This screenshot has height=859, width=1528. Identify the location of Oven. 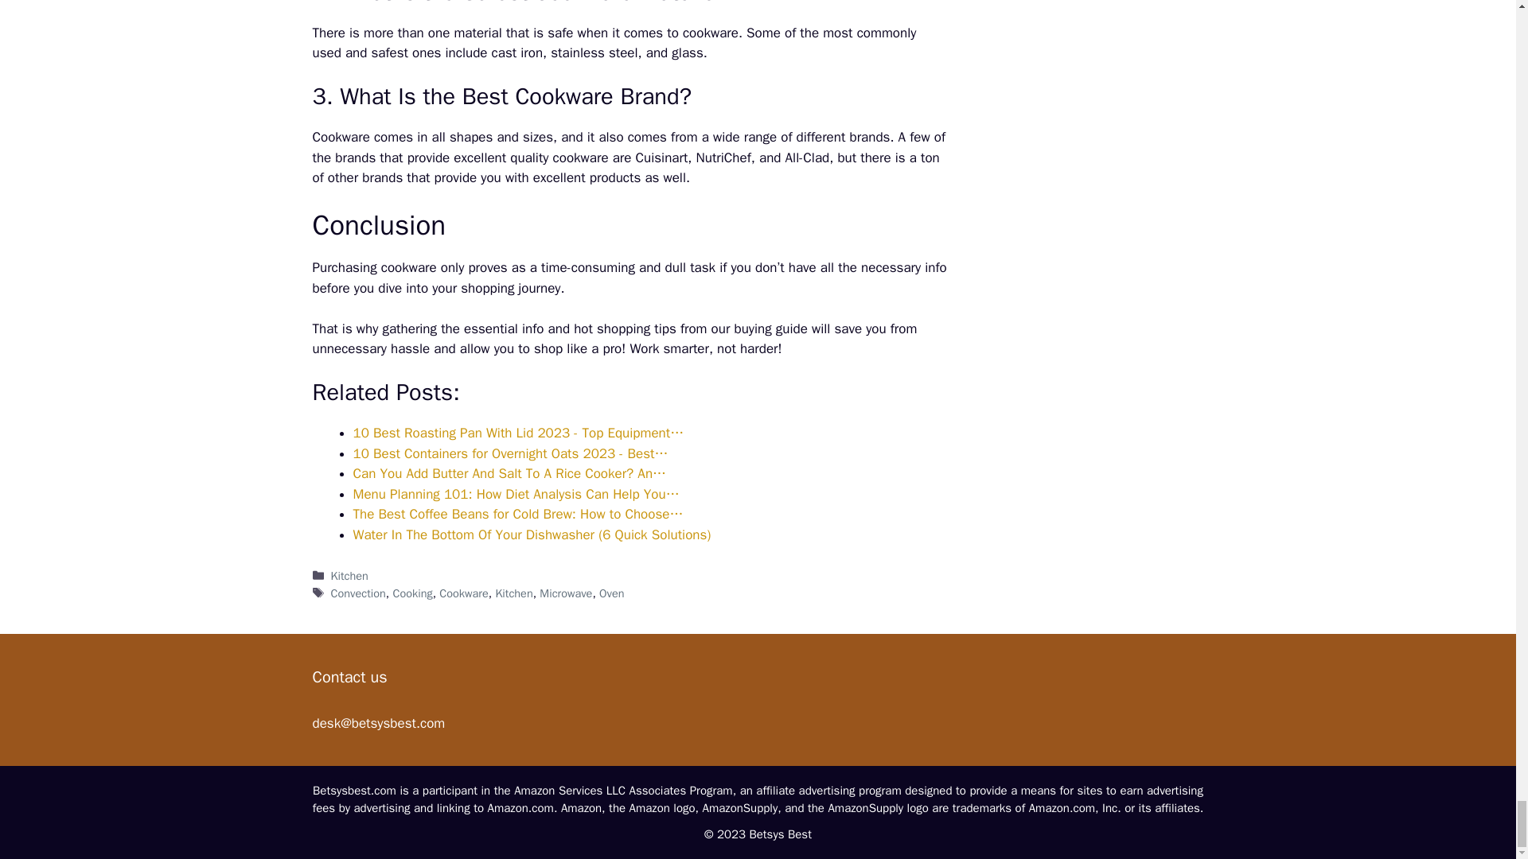
(611, 593).